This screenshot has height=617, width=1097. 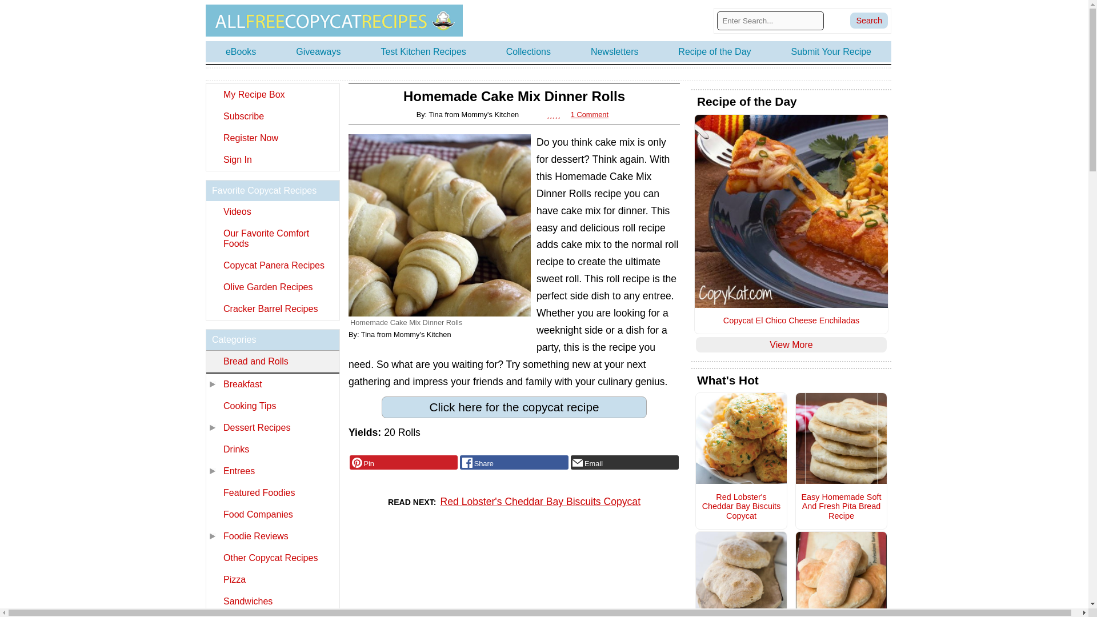 What do you see at coordinates (514, 463) in the screenshot?
I see `Facebook` at bounding box center [514, 463].